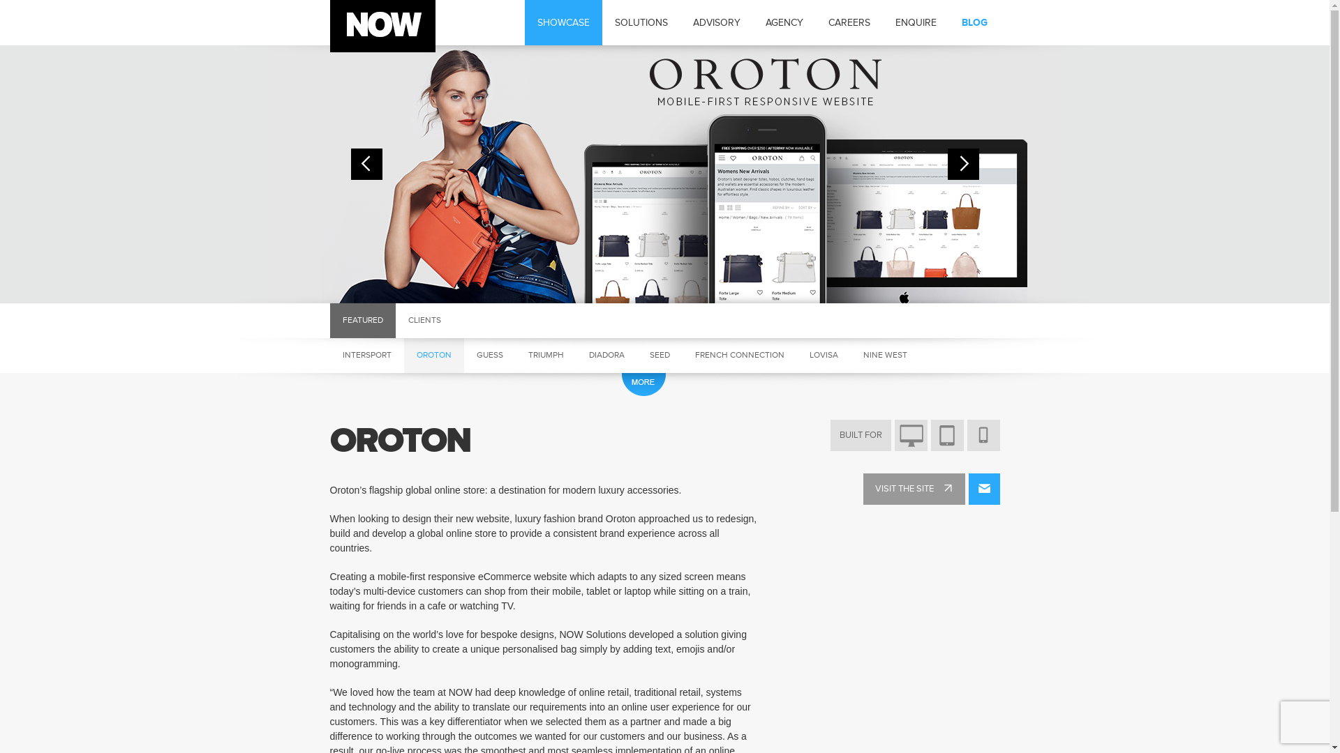 The width and height of the screenshot is (1340, 753). What do you see at coordinates (424, 321) in the screenshot?
I see `CLIENTS` at bounding box center [424, 321].